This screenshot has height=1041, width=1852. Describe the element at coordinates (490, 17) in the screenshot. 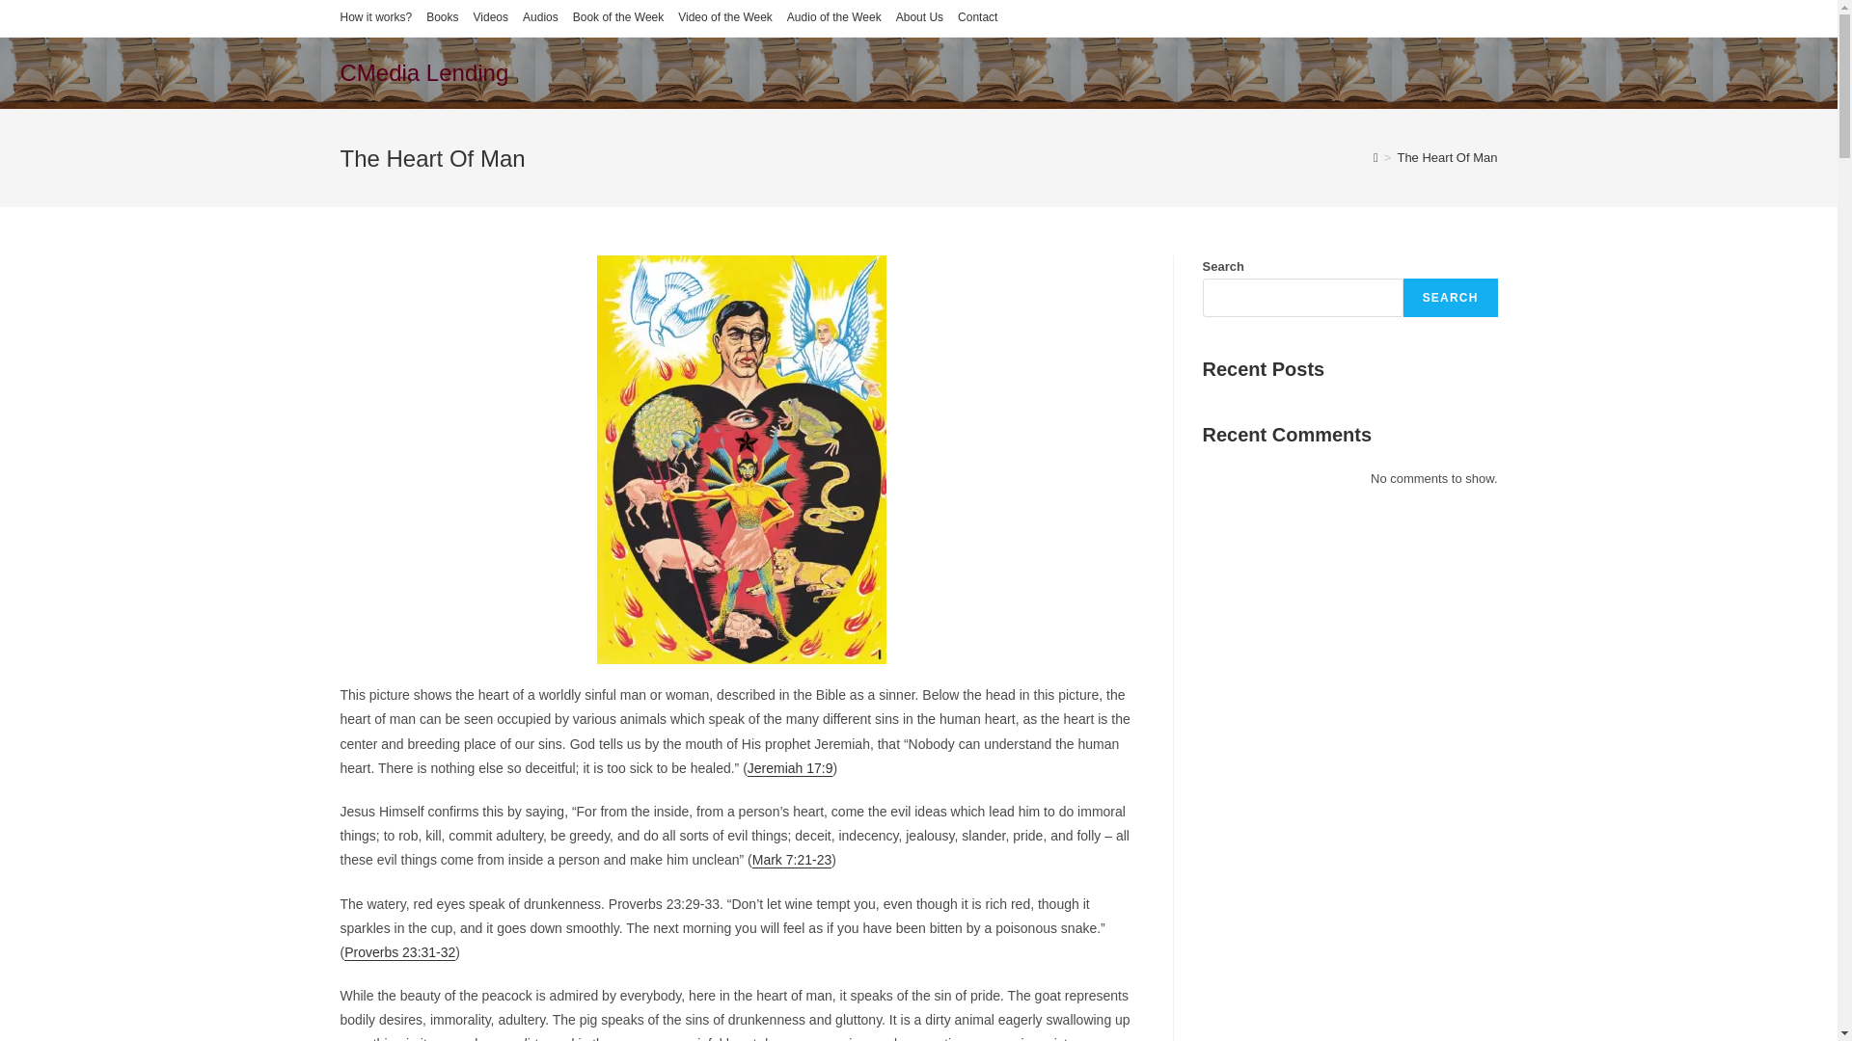

I see `Videos` at that location.